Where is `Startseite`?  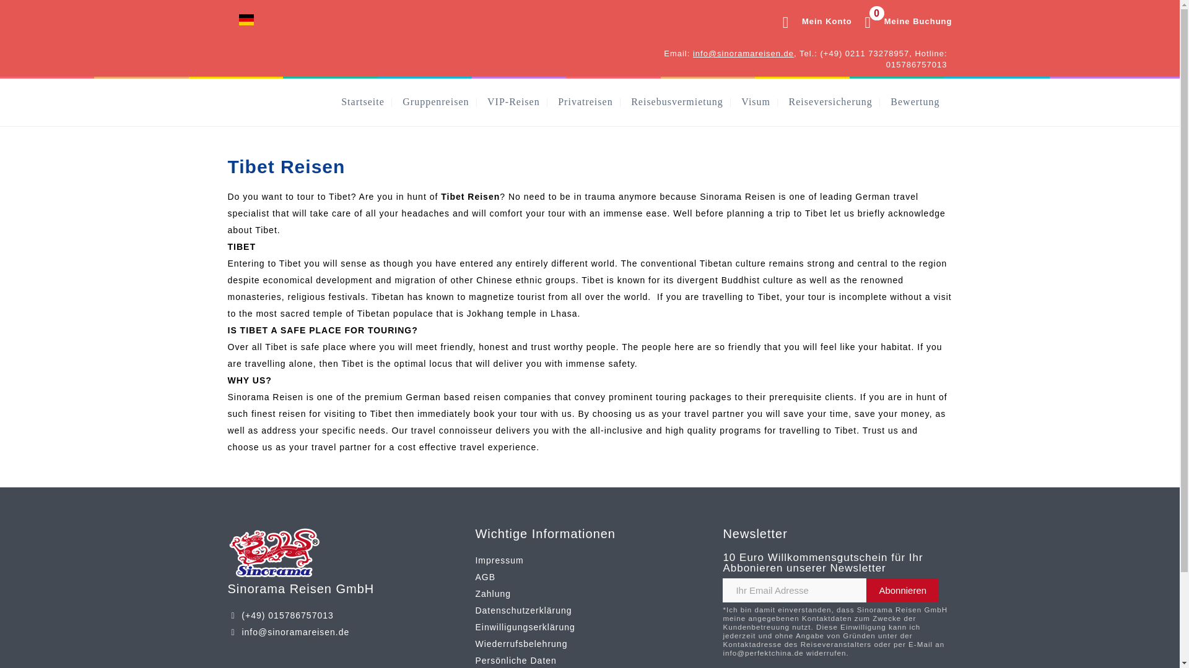
Startseite is located at coordinates (363, 101).